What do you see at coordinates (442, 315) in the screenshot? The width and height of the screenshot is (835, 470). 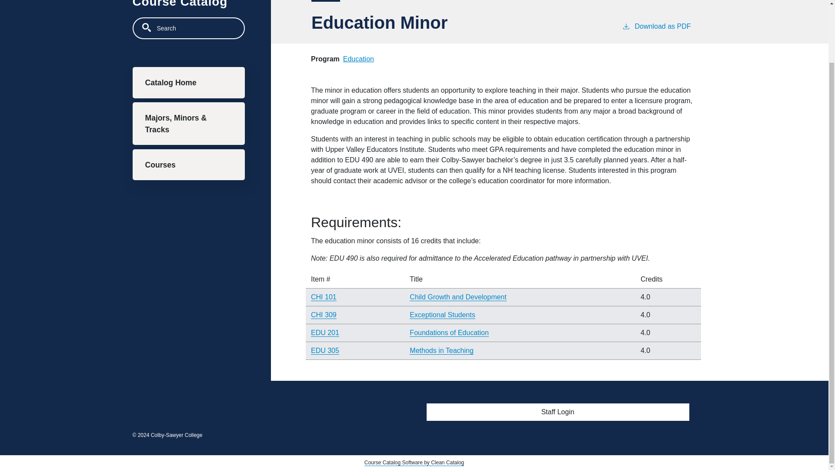 I see `Exceptional Students` at bounding box center [442, 315].